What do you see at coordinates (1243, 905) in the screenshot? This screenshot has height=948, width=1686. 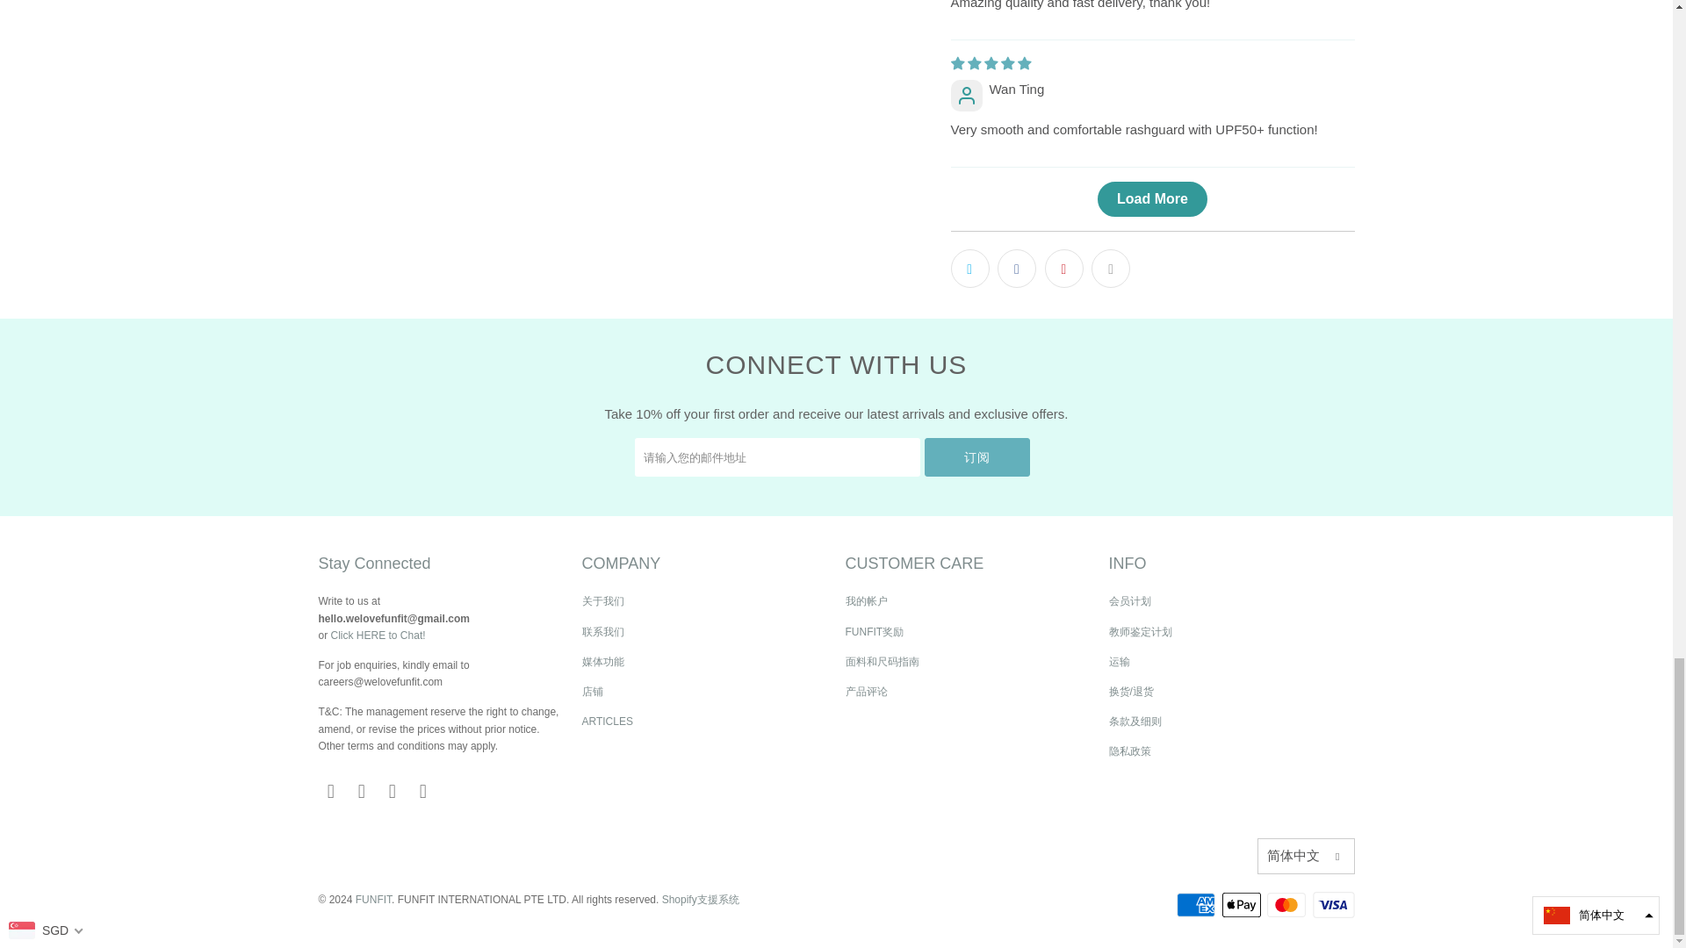 I see `Apple Pay` at bounding box center [1243, 905].